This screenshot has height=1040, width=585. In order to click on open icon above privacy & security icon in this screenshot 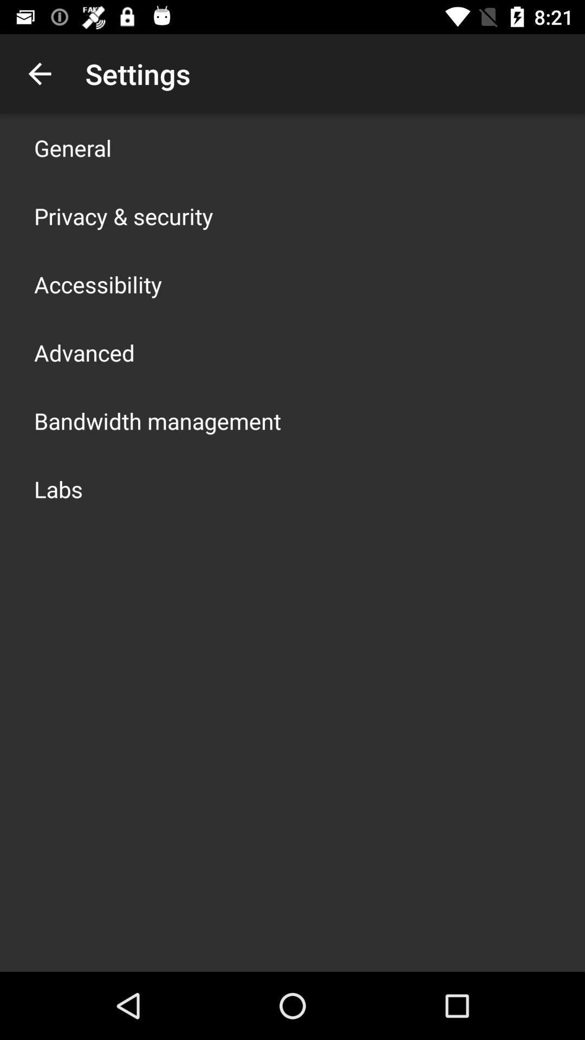, I will do `click(73, 147)`.